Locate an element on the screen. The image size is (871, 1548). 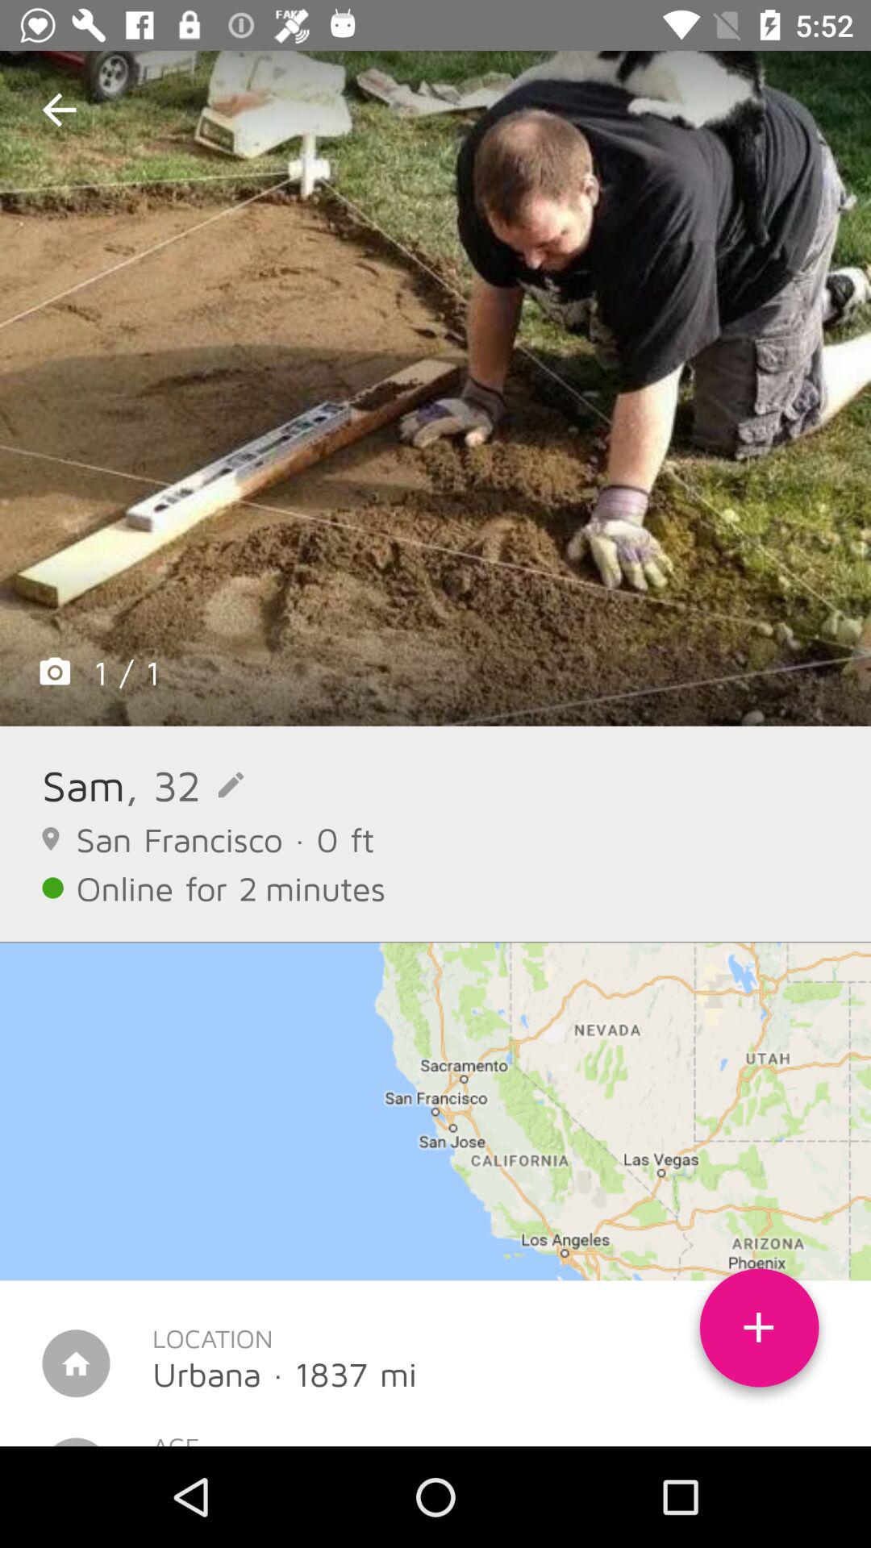
jump to , 32 is located at coordinates (184, 785).